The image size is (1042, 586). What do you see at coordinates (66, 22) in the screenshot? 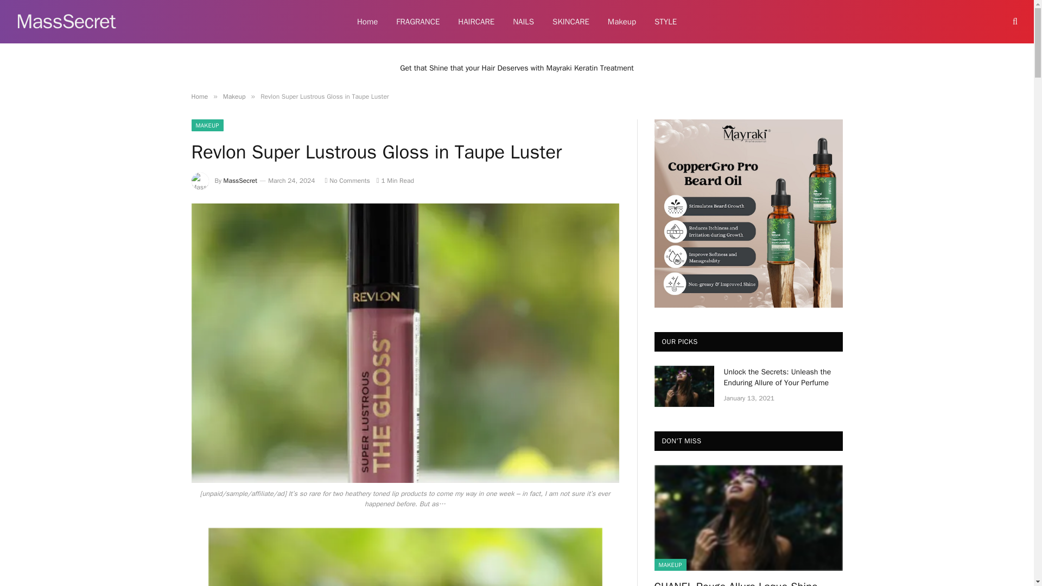
I see `MassSecret` at bounding box center [66, 22].